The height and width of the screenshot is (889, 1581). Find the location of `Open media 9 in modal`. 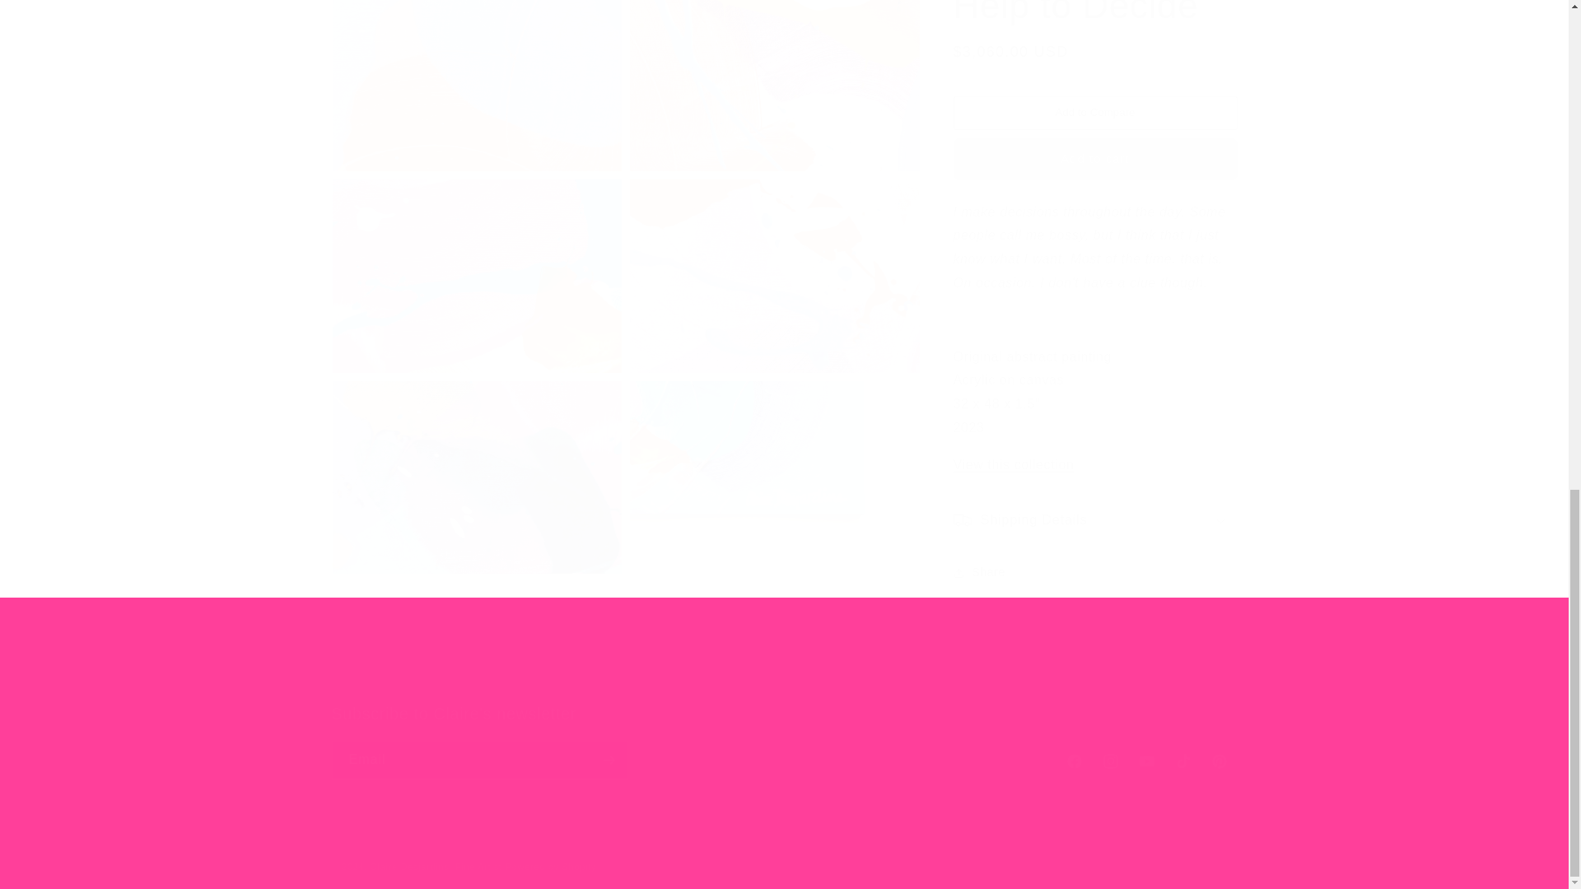

Open media 9 in modal is located at coordinates (774, 258).